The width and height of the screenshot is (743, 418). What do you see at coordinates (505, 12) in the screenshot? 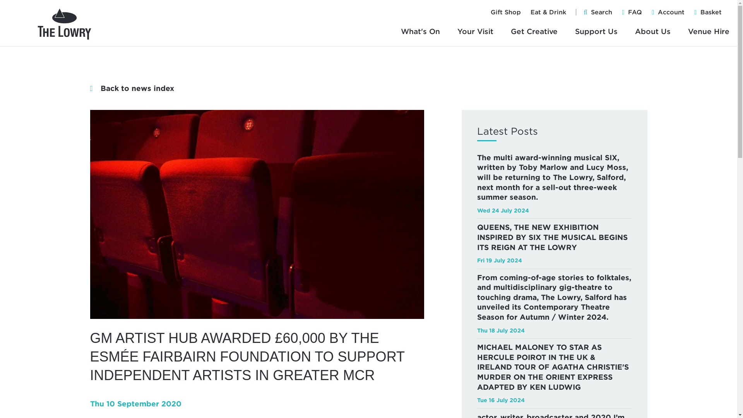
I see `Gift Shop` at bounding box center [505, 12].